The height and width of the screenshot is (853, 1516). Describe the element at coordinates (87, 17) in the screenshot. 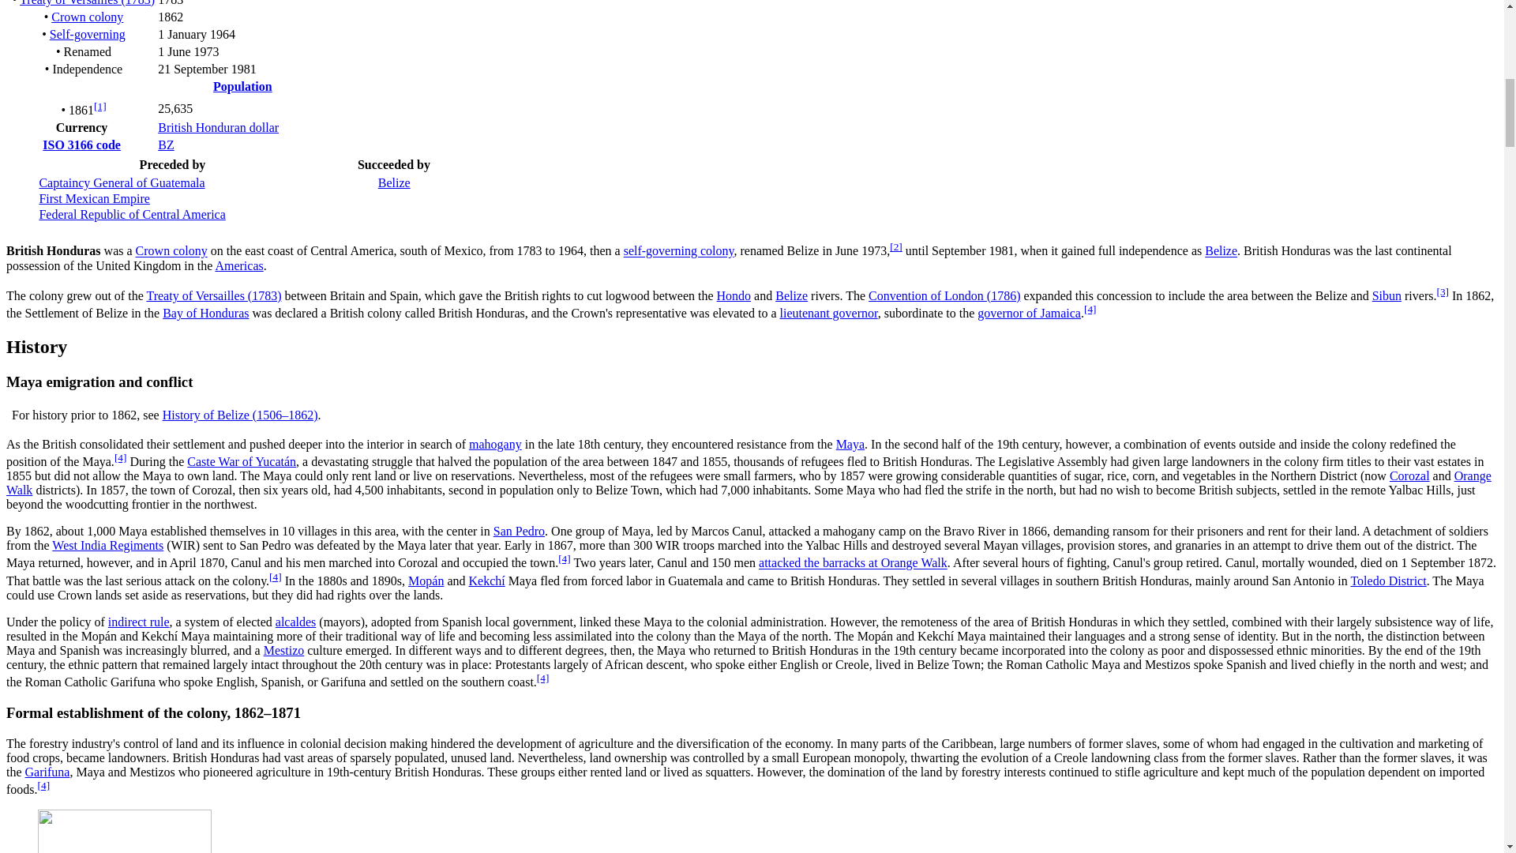

I see `Crown colony` at that location.